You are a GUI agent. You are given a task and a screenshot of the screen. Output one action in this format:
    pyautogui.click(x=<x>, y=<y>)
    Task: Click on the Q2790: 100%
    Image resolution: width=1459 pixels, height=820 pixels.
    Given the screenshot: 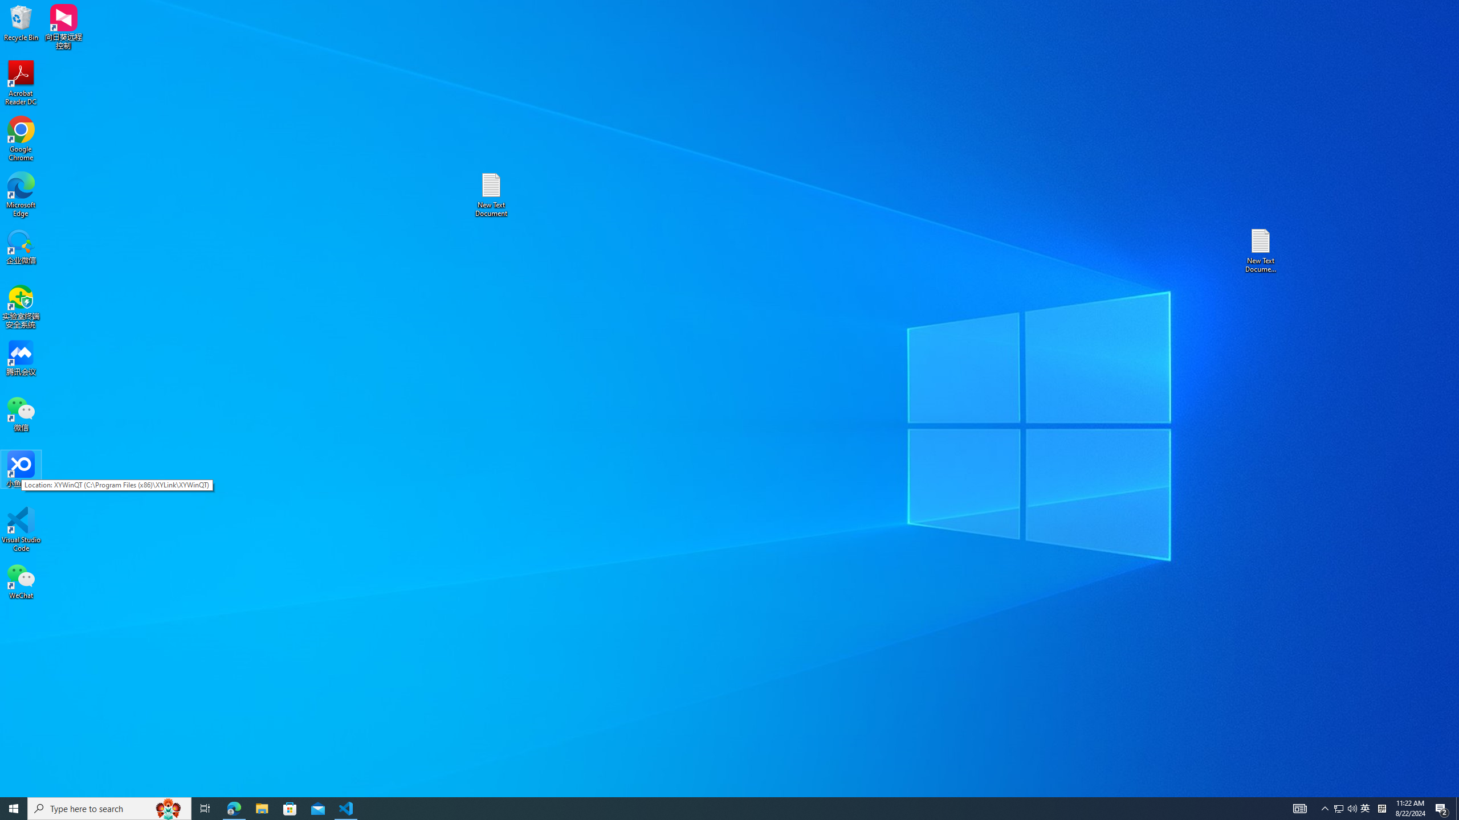 What is the action you would take?
    pyautogui.click(x=1352, y=809)
    